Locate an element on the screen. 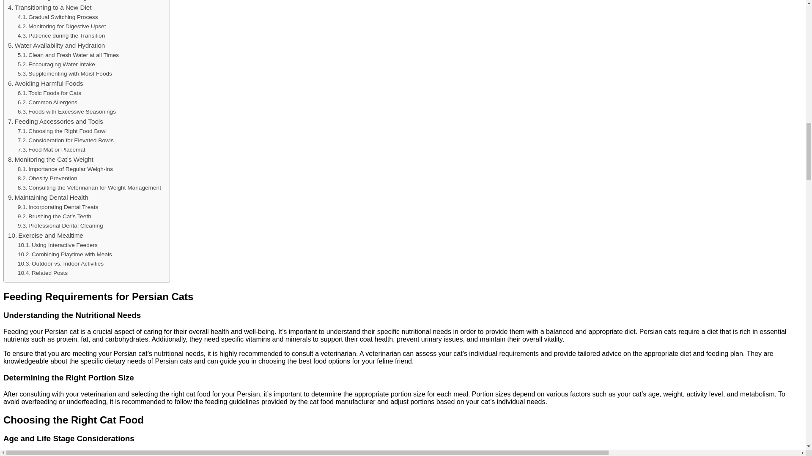  Obesity Prevention is located at coordinates (47, 178).